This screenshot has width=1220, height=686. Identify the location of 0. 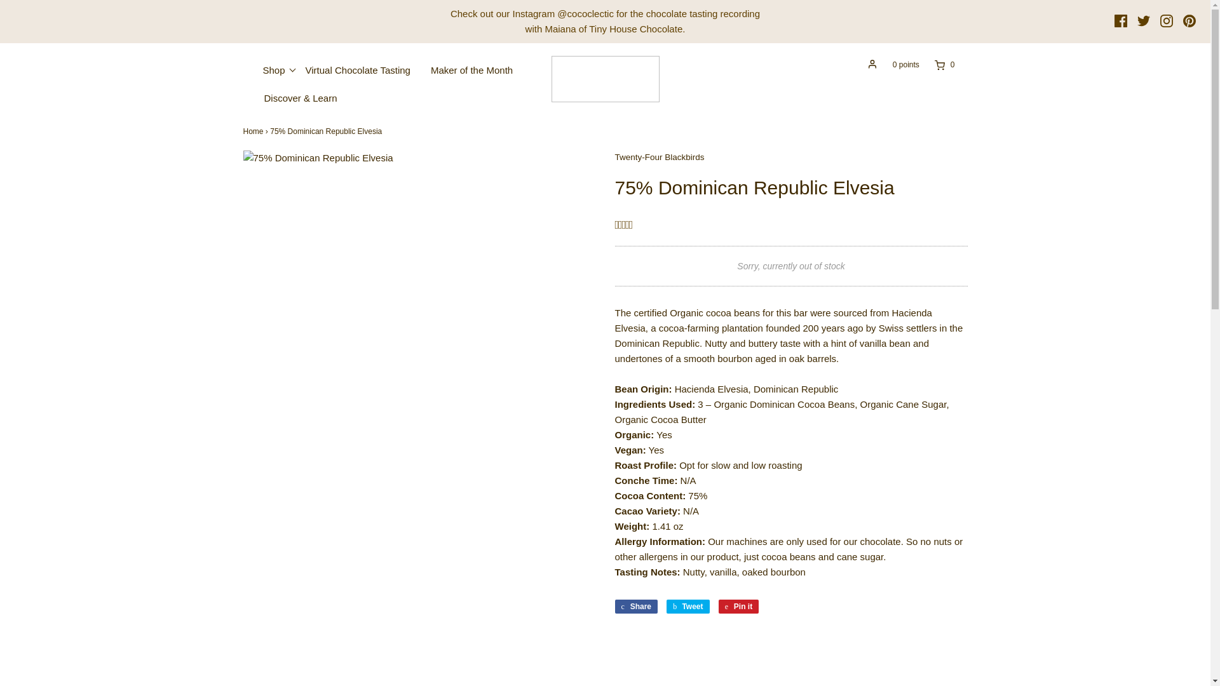
(937, 65).